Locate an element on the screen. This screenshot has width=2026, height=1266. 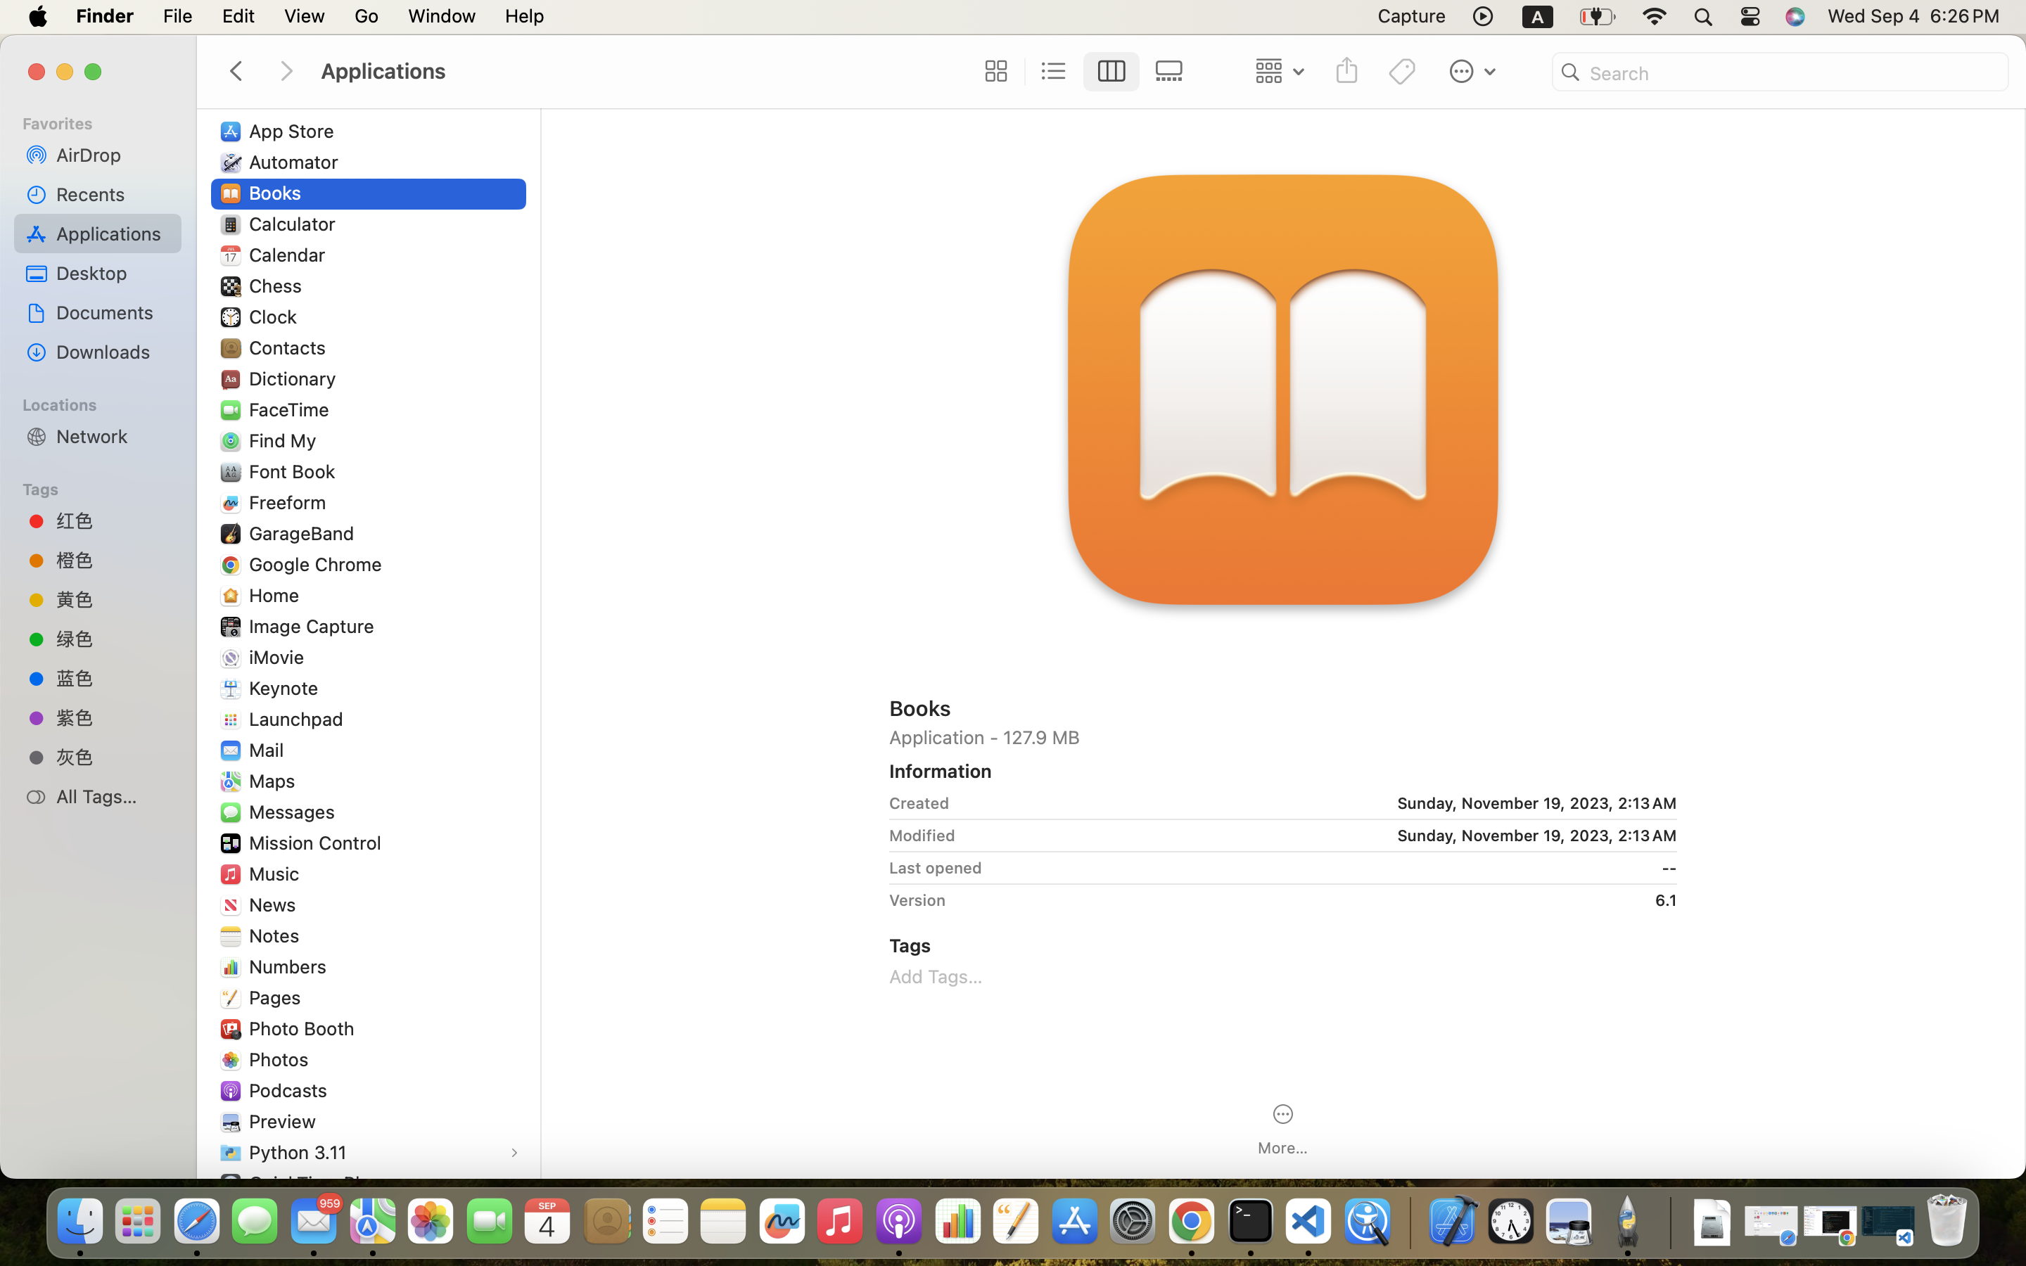
蓝色 is located at coordinates (113, 677).